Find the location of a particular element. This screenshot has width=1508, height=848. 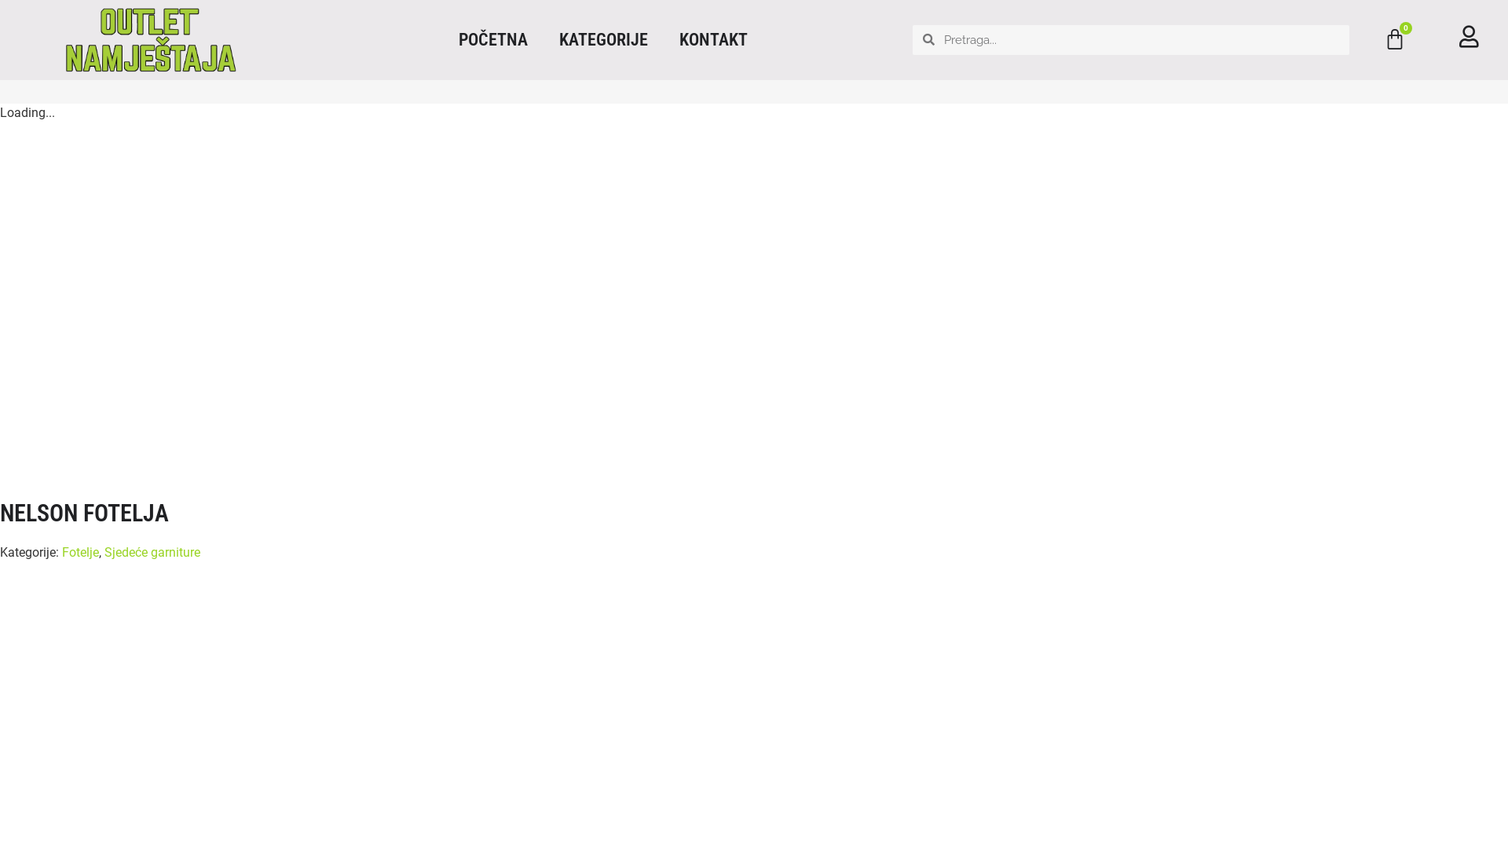

KATEGORIJE is located at coordinates (603, 40).